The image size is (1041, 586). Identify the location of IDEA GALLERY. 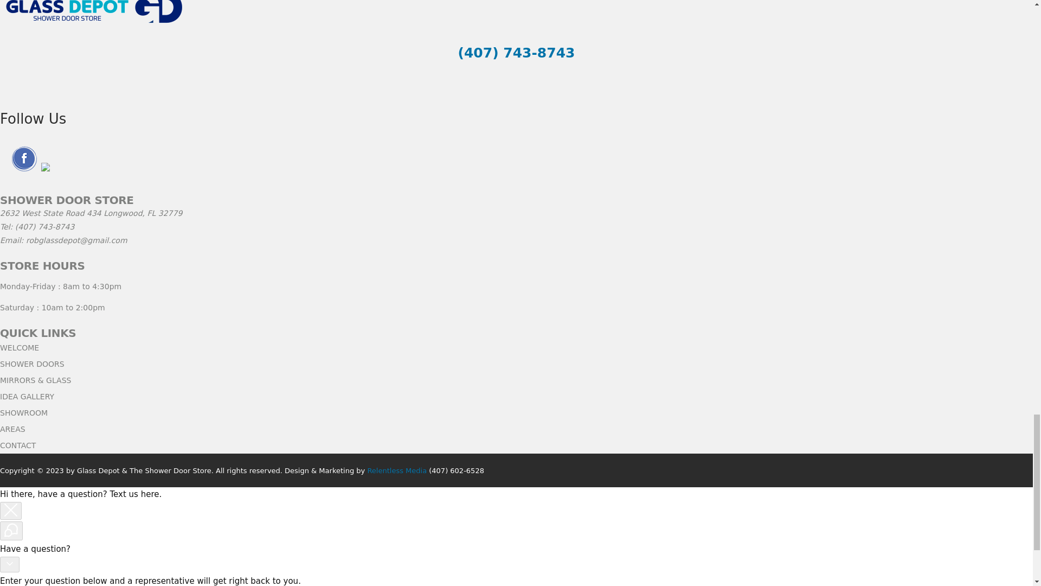
(27, 396).